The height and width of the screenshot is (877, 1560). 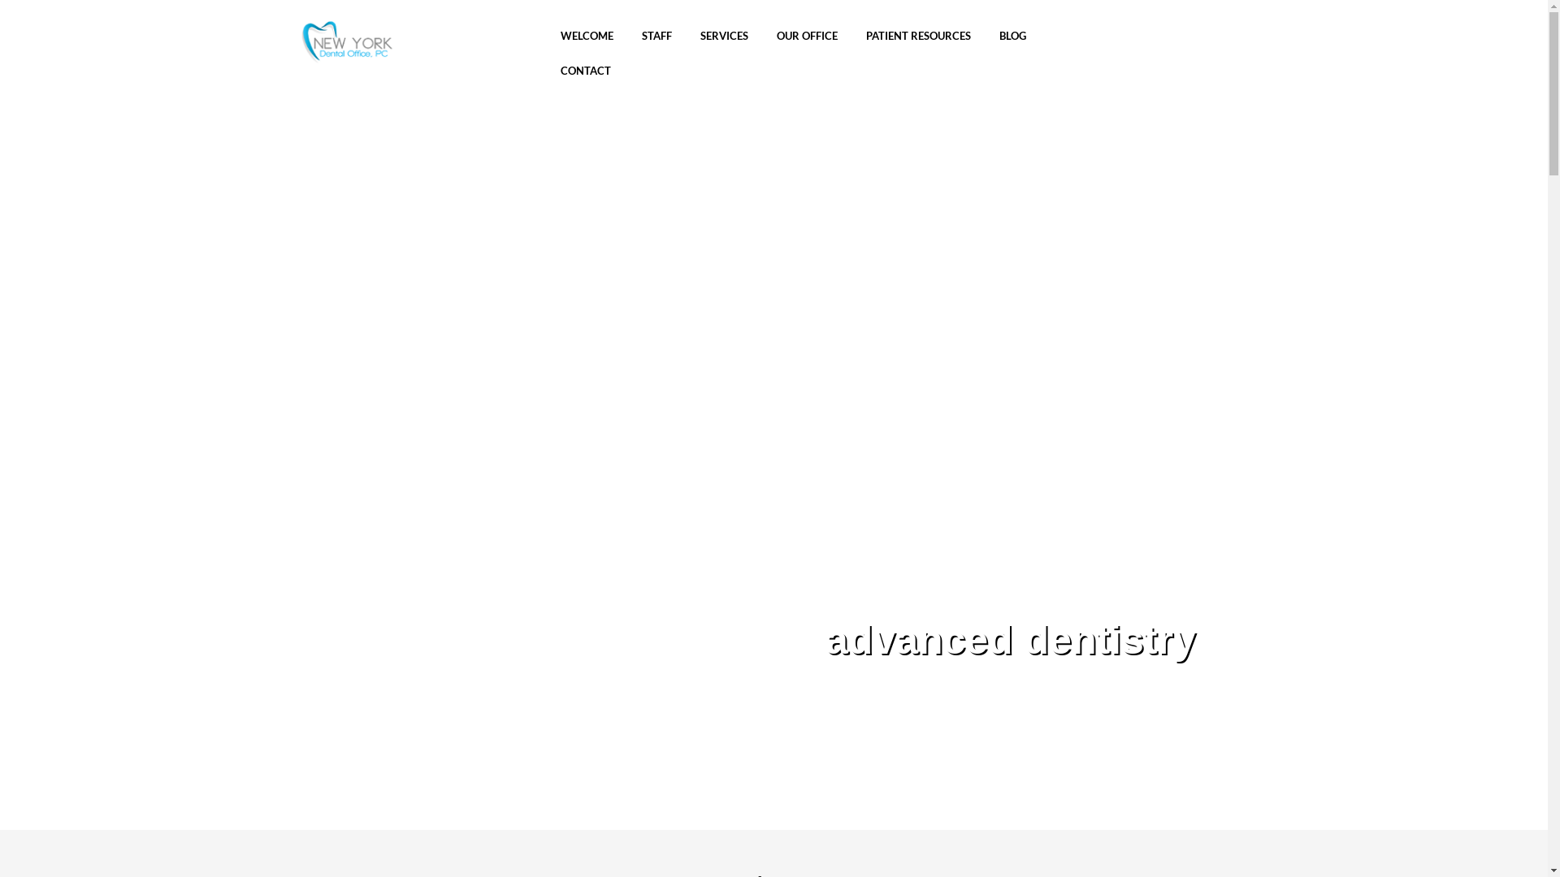 I want to click on STAFF, so click(x=656, y=37).